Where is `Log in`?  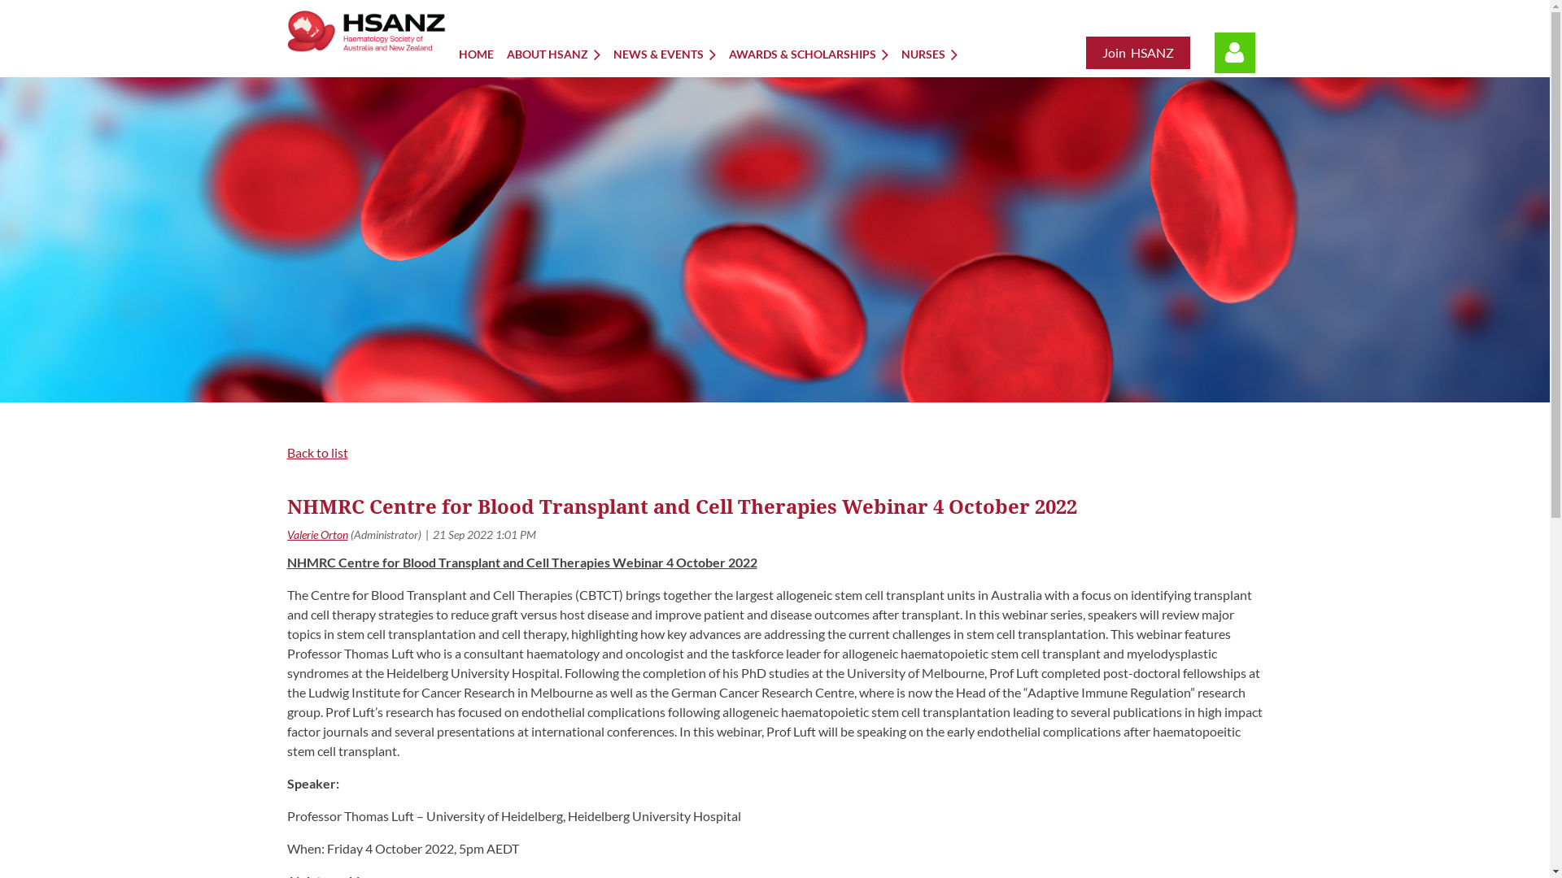 Log in is located at coordinates (1235, 53).